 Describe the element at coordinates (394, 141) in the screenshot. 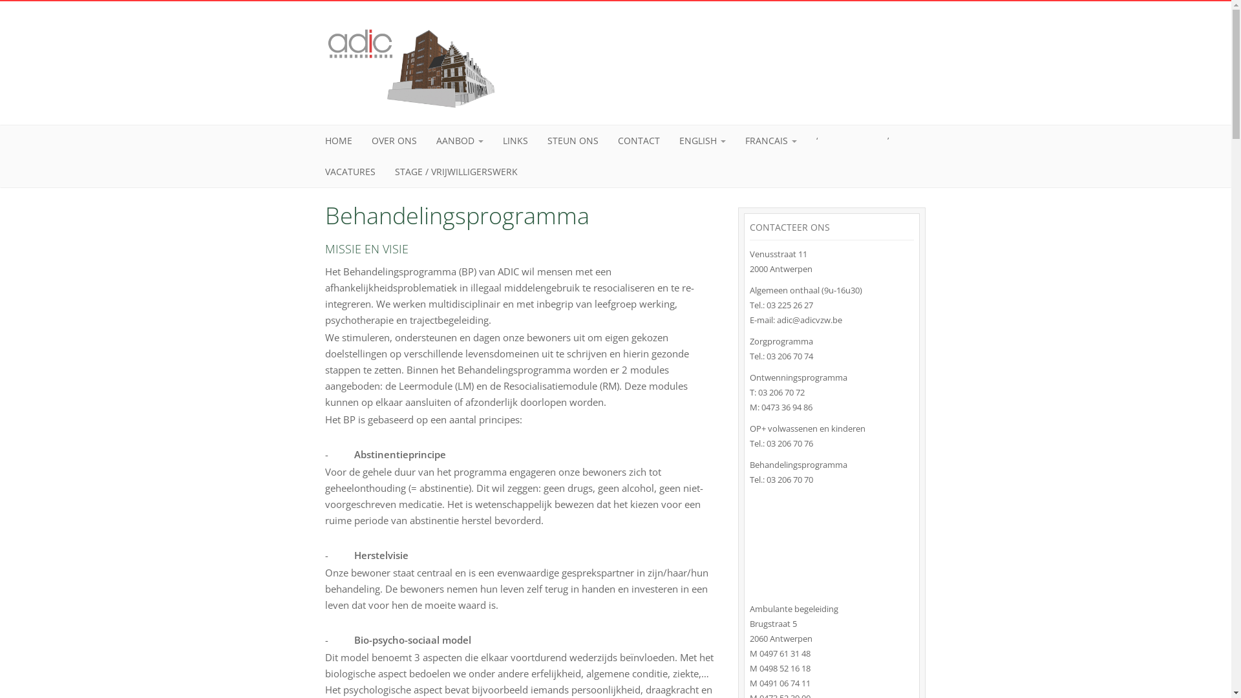

I see `OVER ONS` at that location.